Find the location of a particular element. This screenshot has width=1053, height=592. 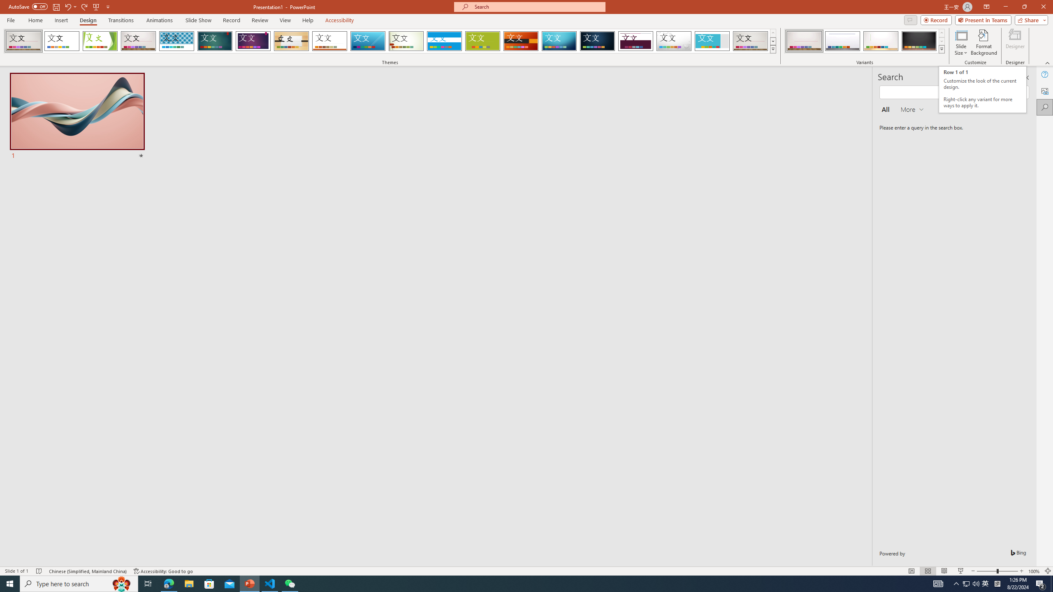

Droplet is located at coordinates (674, 41).